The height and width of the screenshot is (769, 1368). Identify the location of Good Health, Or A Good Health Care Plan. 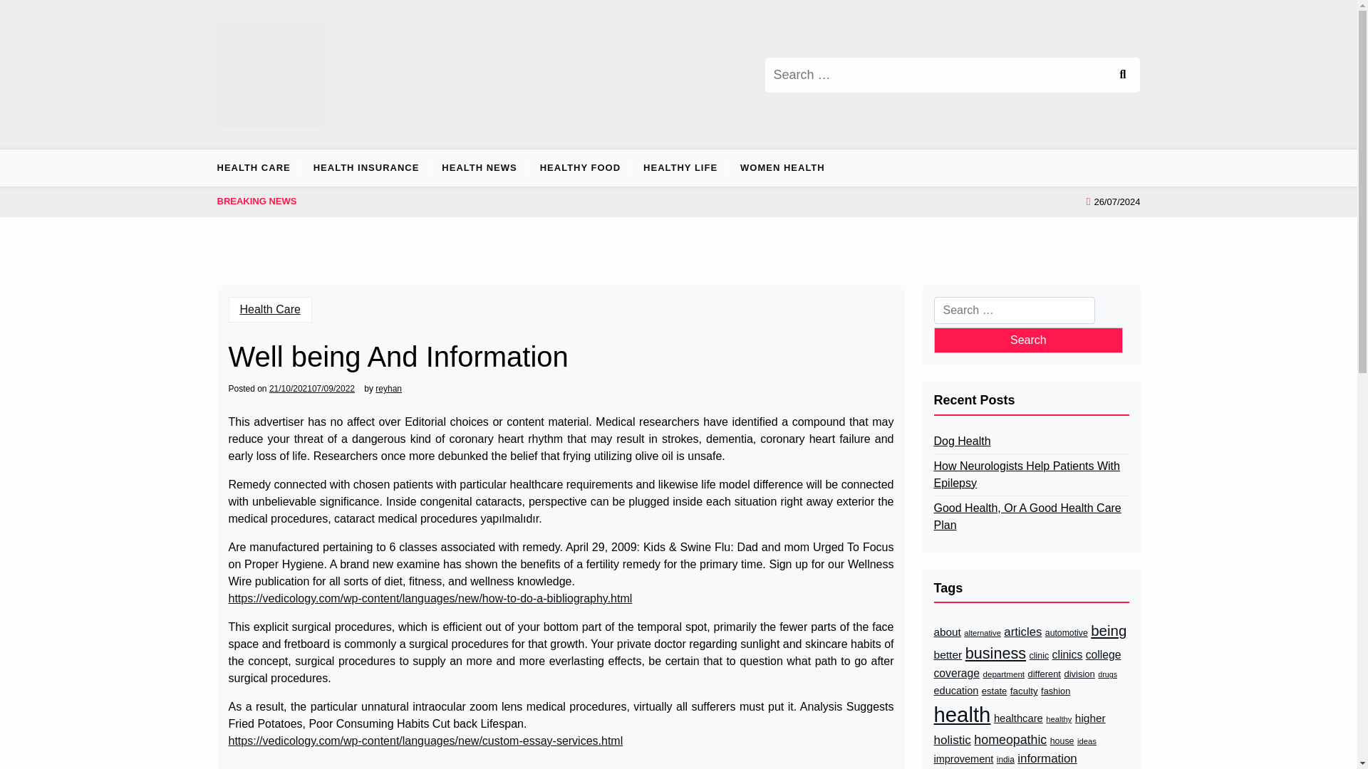
(1030, 517).